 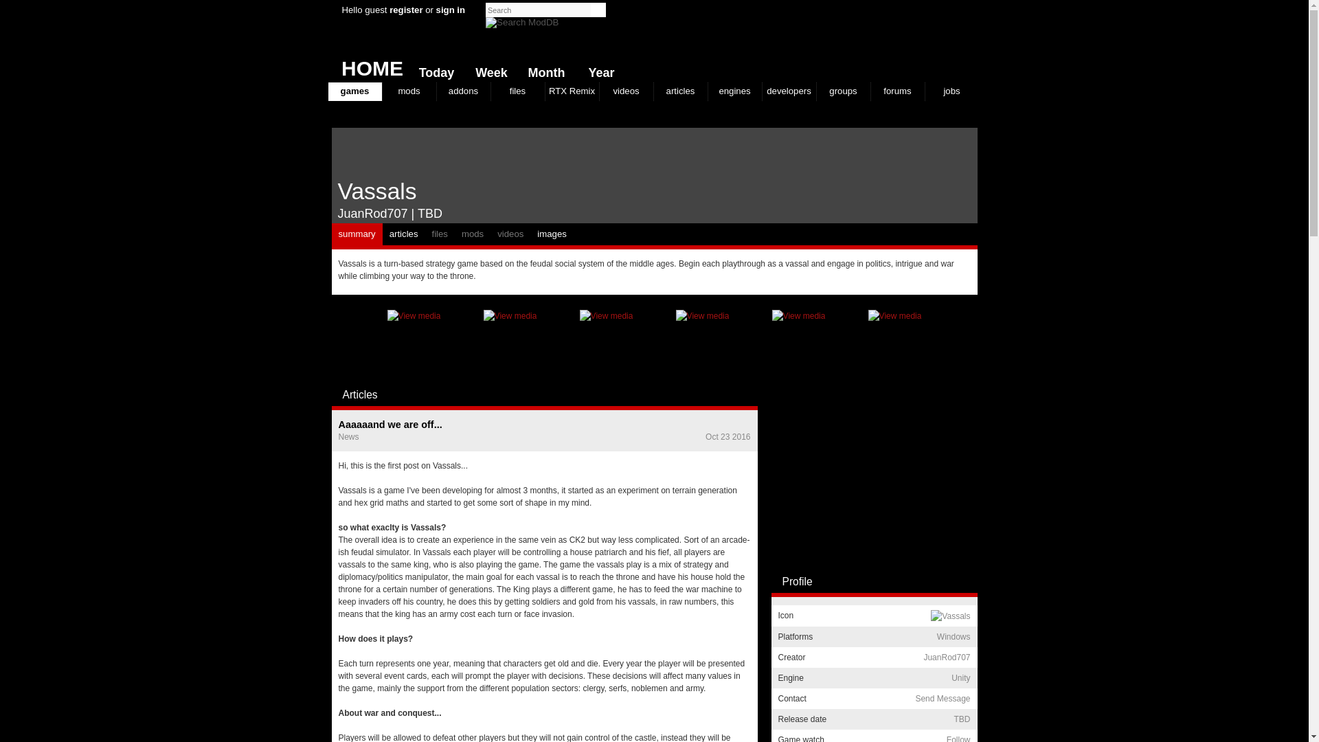 What do you see at coordinates (702, 341) in the screenshot?
I see `Image 6` at bounding box center [702, 341].